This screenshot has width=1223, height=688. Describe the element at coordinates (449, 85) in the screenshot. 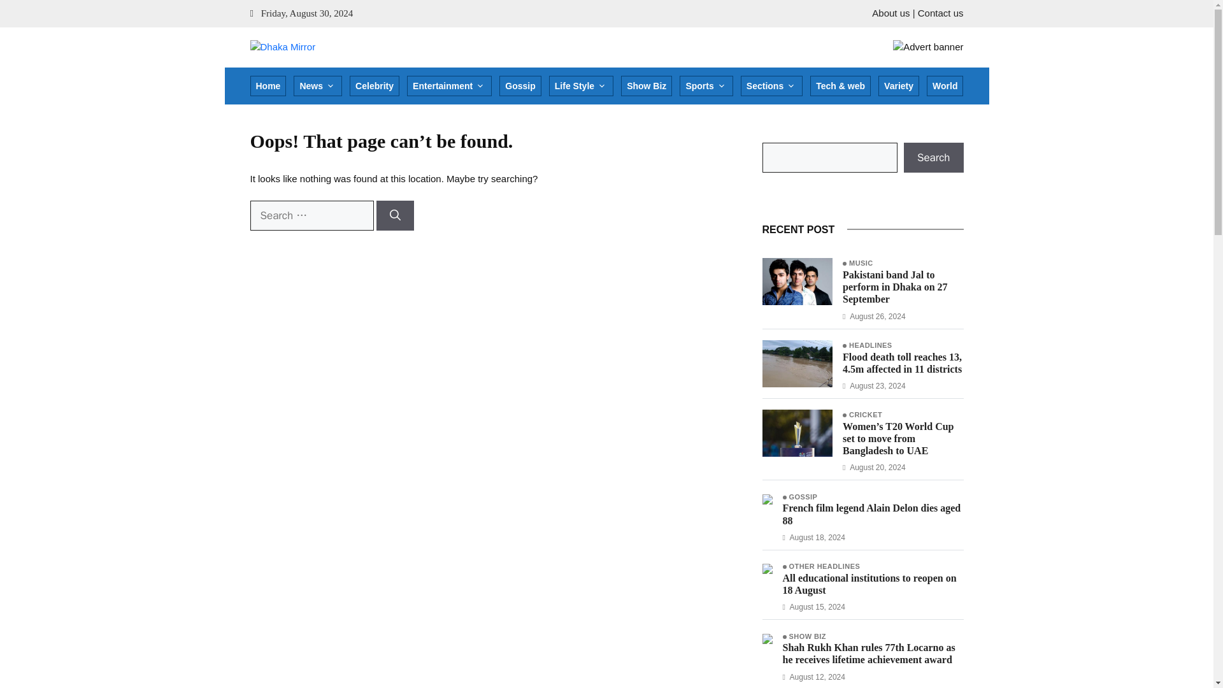

I see `Entertainment` at that location.